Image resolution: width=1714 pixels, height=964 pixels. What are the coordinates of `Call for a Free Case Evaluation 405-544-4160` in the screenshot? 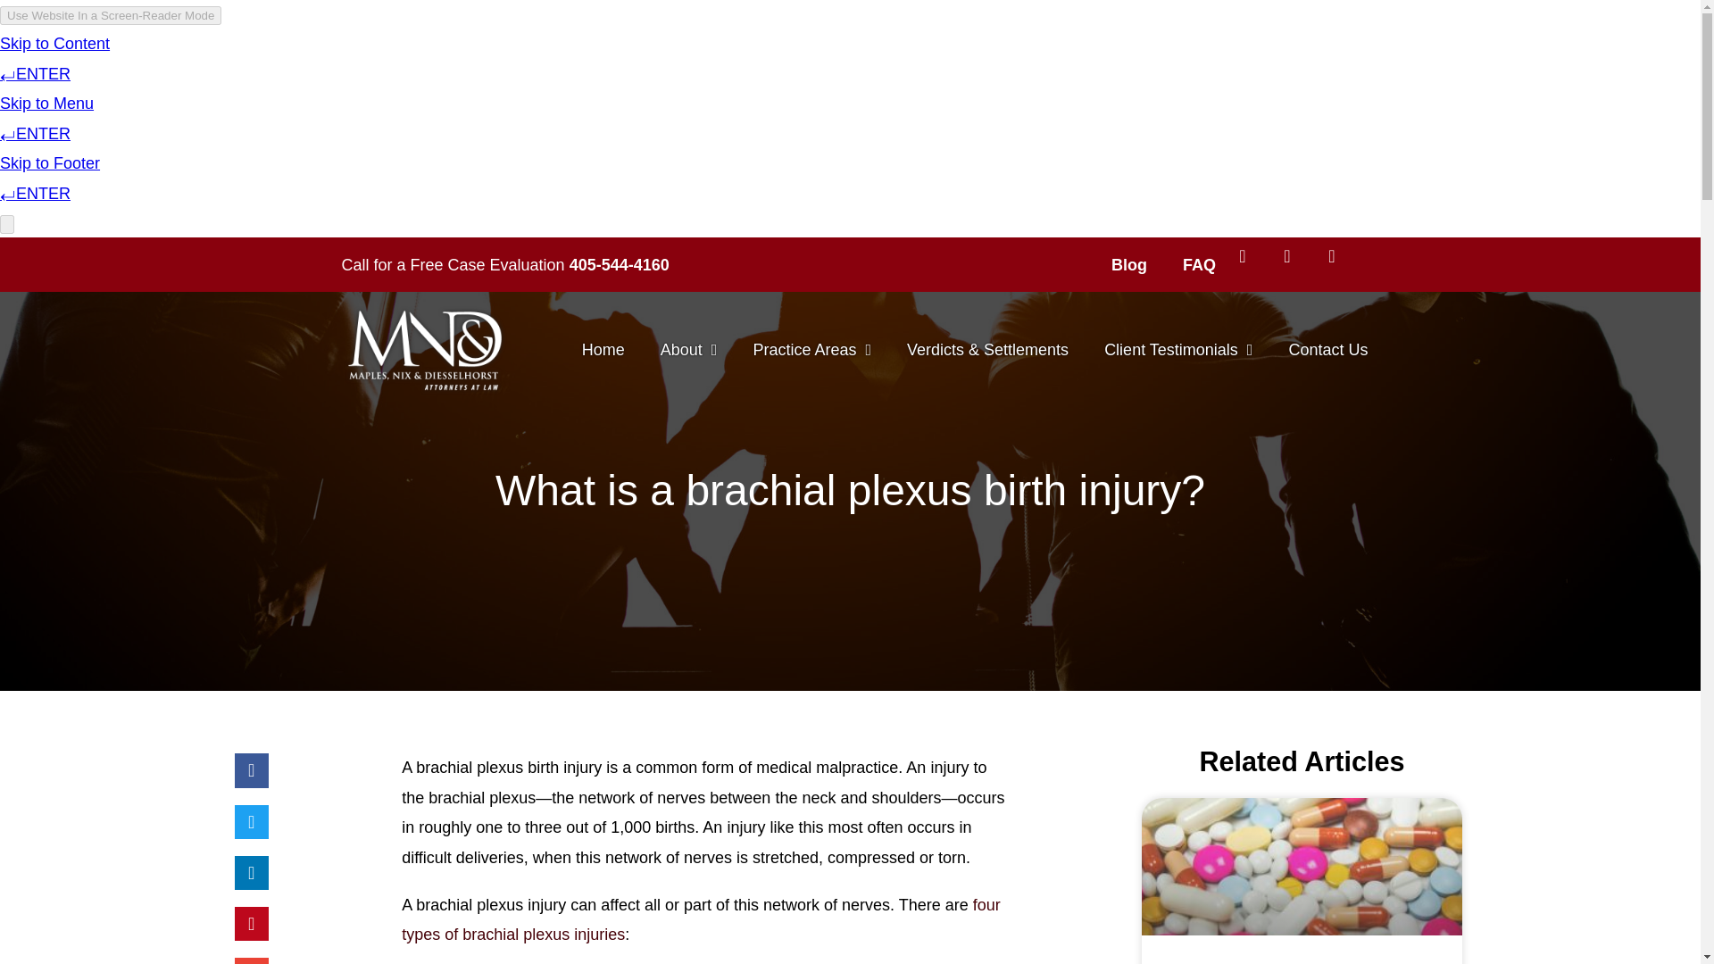 It's located at (673, 265).